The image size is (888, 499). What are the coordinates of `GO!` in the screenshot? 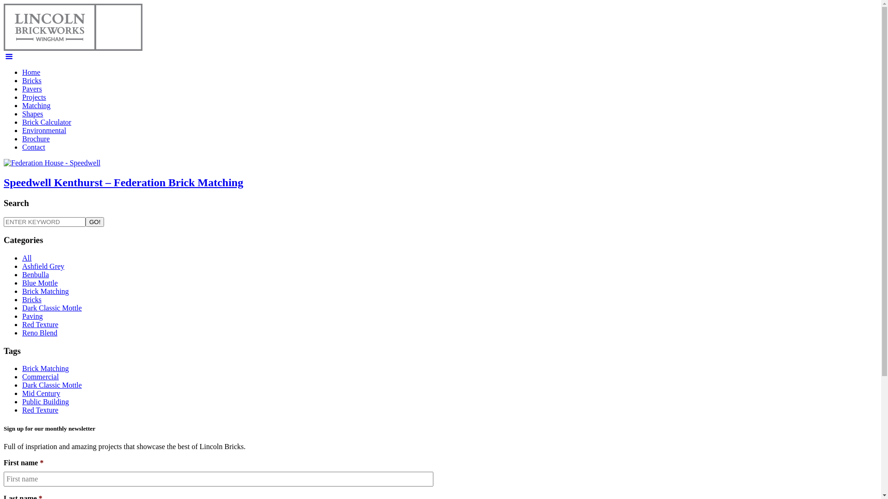 It's located at (95, 222).